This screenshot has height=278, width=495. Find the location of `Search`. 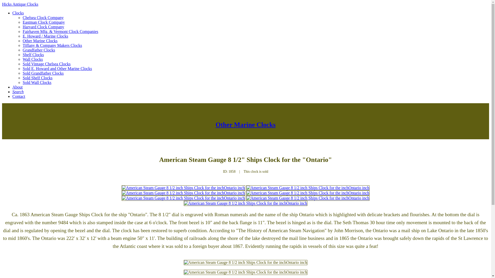

Search is located at coordinates (18, 92).